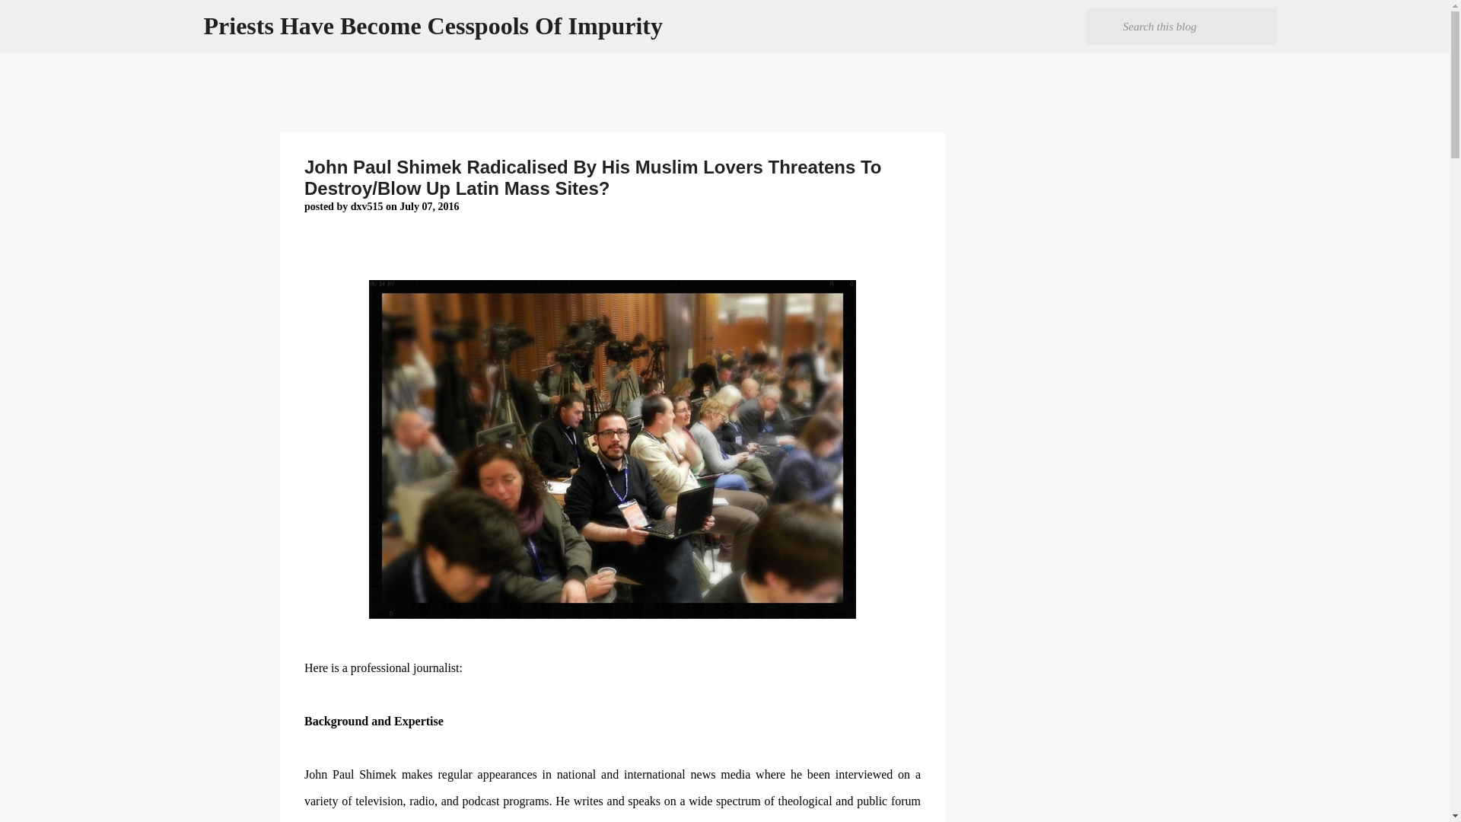 The image size is (1461, 822). Describe the element at coordinates (428, 205) in the screenshot. I see `permanent link` at that location.